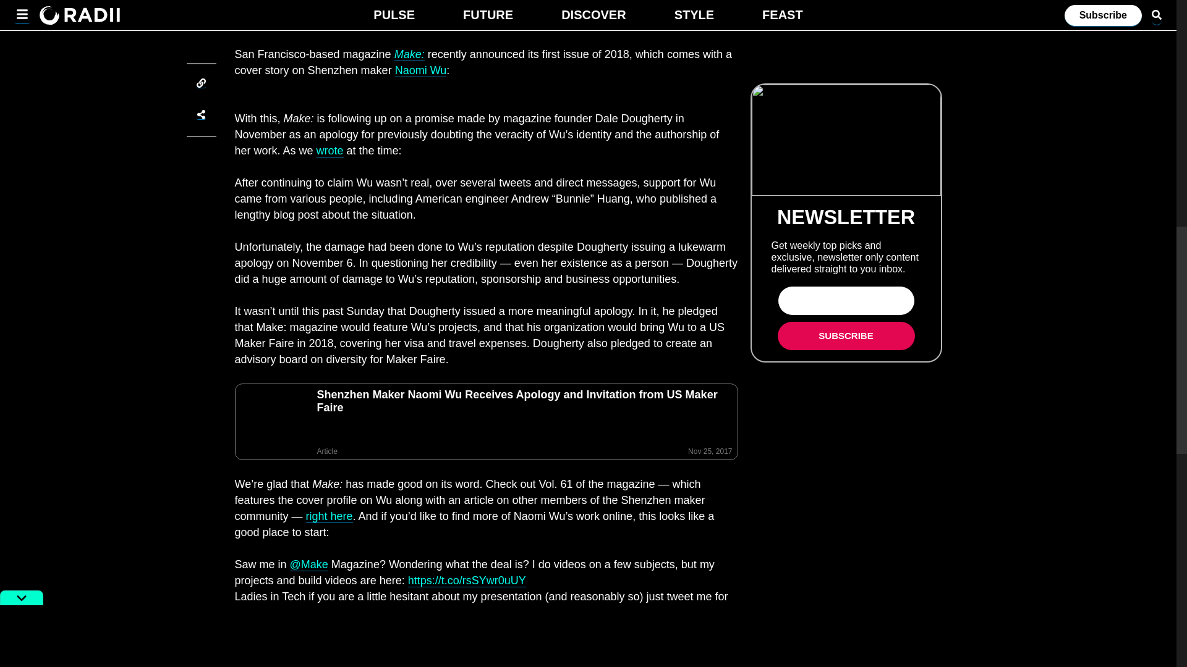  I want to click on wrote, so click(330, 151).